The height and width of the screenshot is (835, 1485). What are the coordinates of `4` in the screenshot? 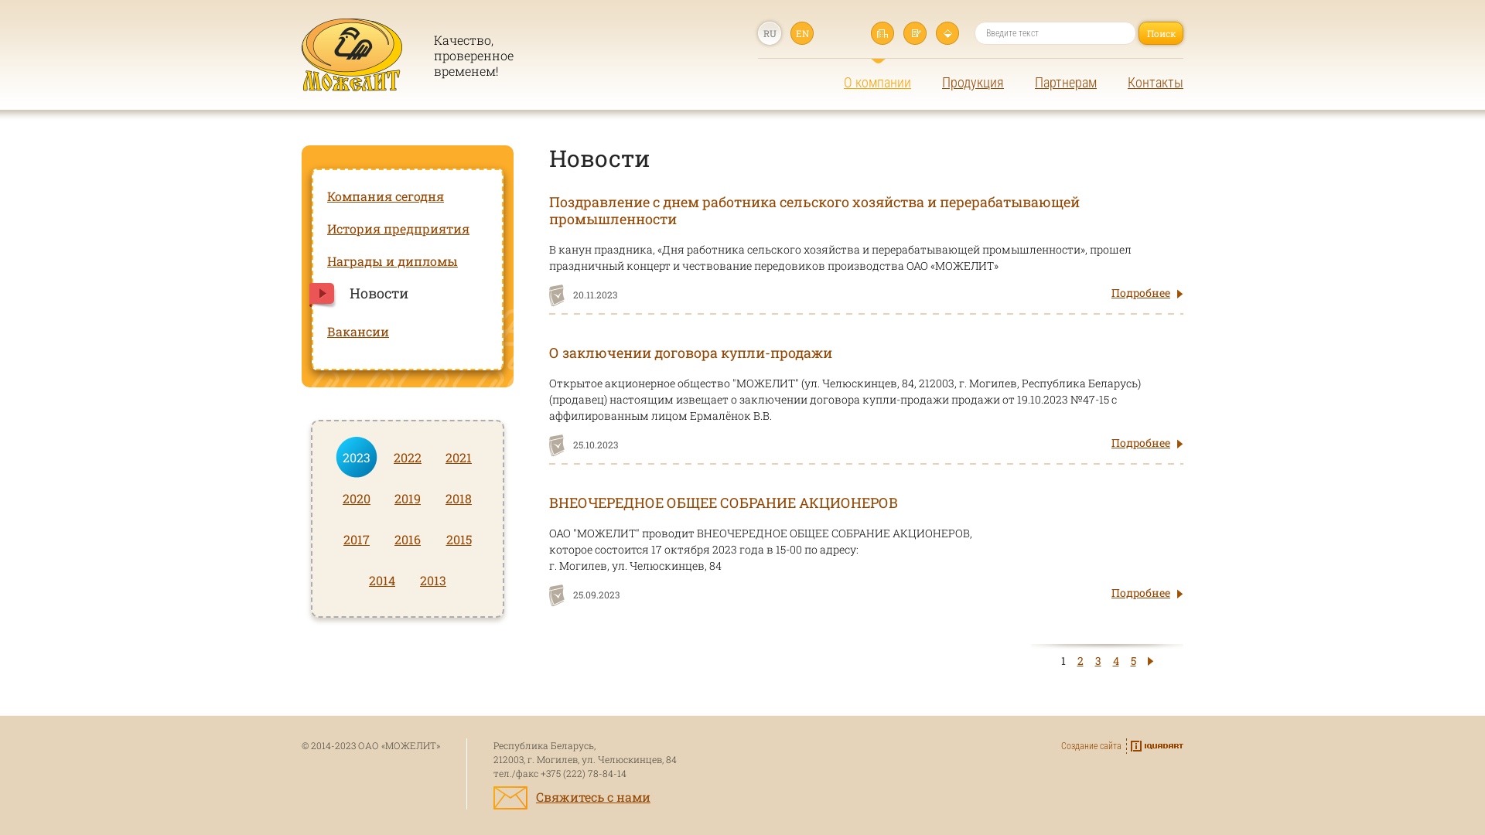 It's located at (1115, 660).